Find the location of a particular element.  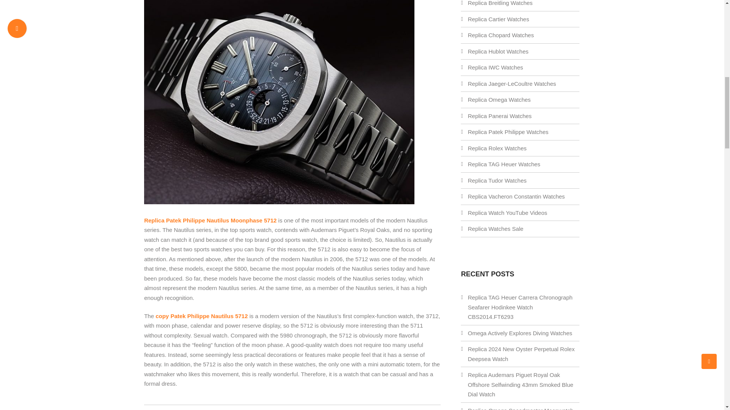

Replica Omega Speedmaster Moonwatch White Dial Chronograph is located at coordinates (520, 408).